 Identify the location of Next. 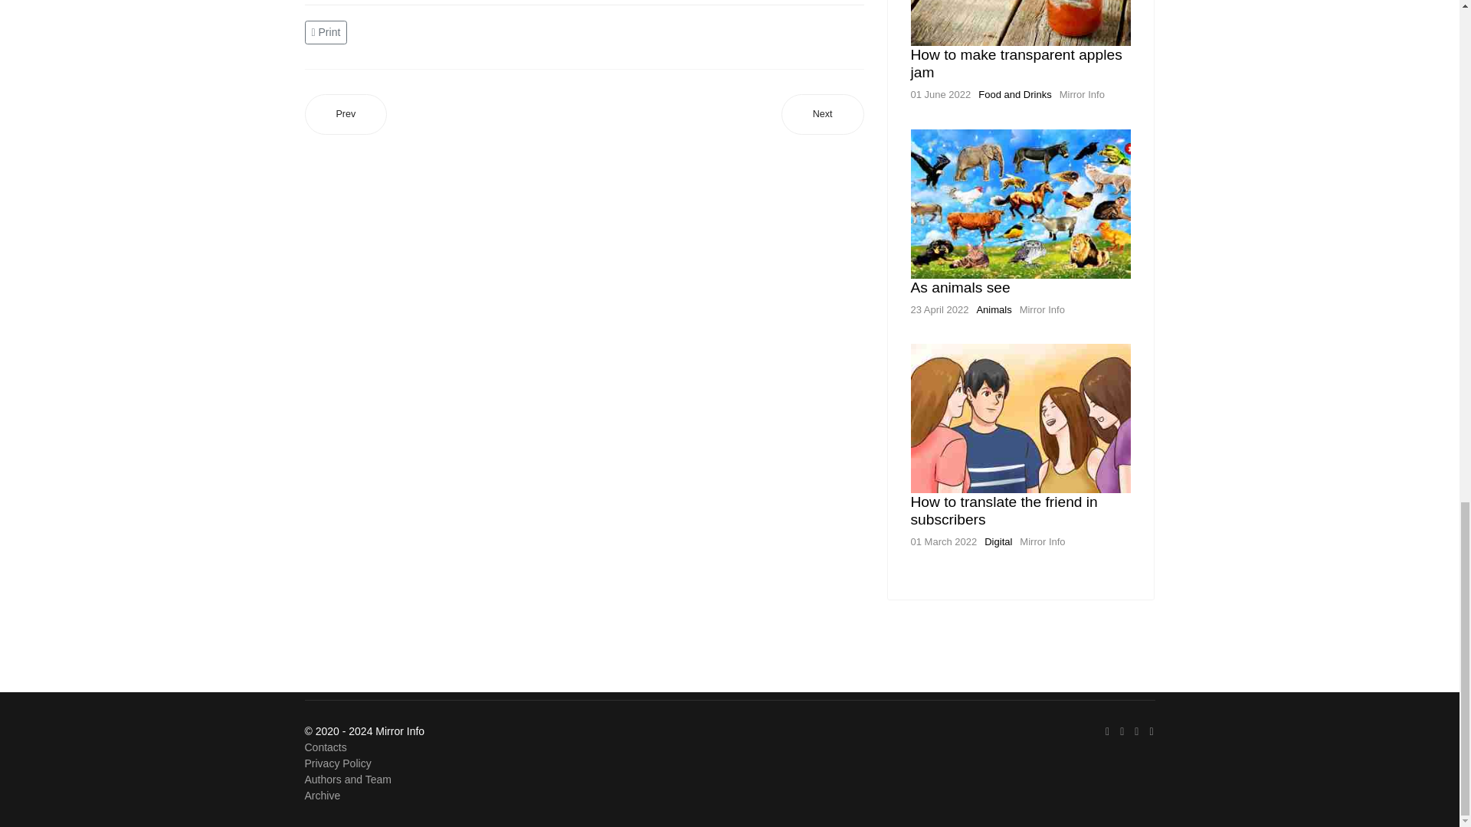
(823, 115).